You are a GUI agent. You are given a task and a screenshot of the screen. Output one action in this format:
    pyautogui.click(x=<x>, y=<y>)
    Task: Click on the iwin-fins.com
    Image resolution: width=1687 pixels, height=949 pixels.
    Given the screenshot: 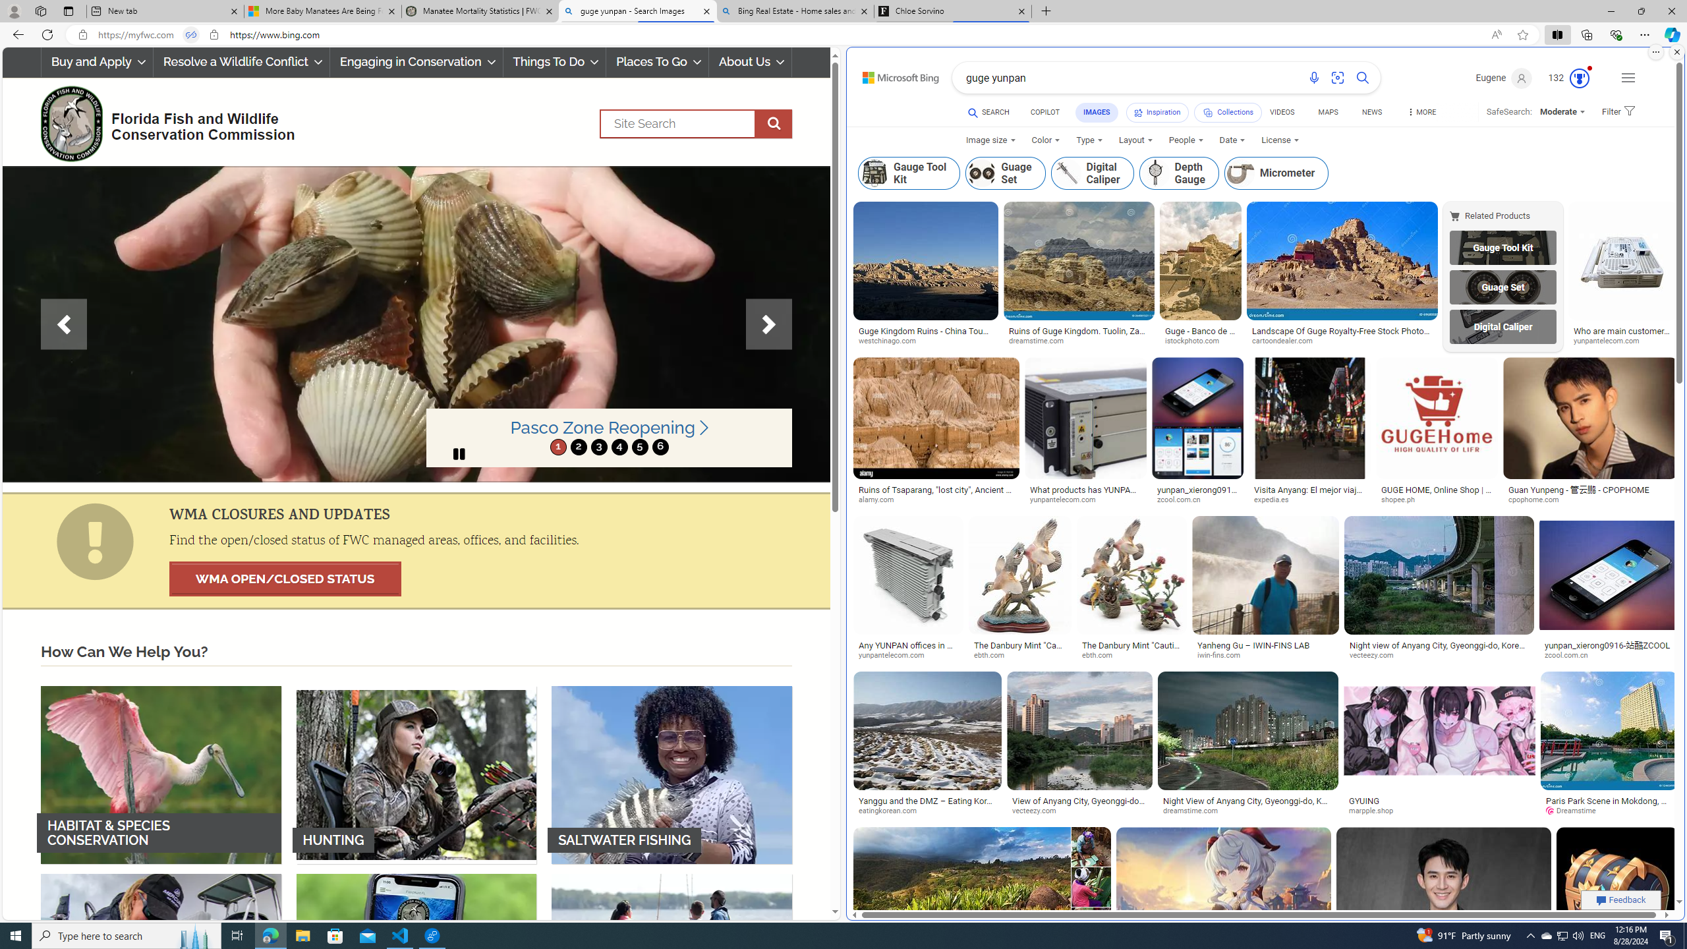 What is the action you would take?
    pyautogui.click(x=1223, y=655)
    